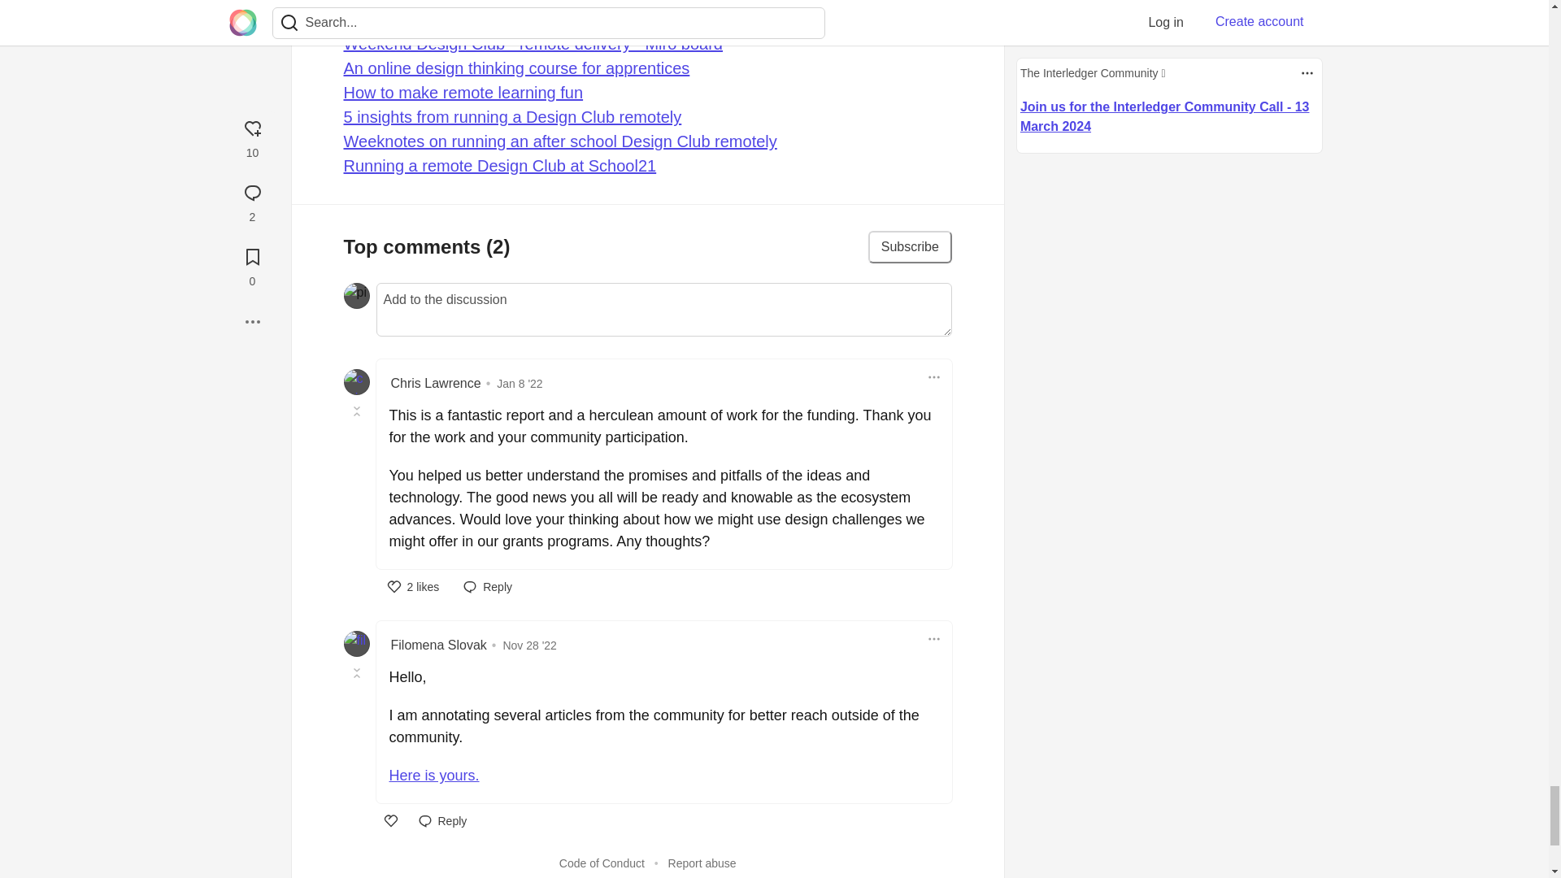  I want to click on Monday, November 28, 2022 at 11:00:40 PM, so click(530, 645).